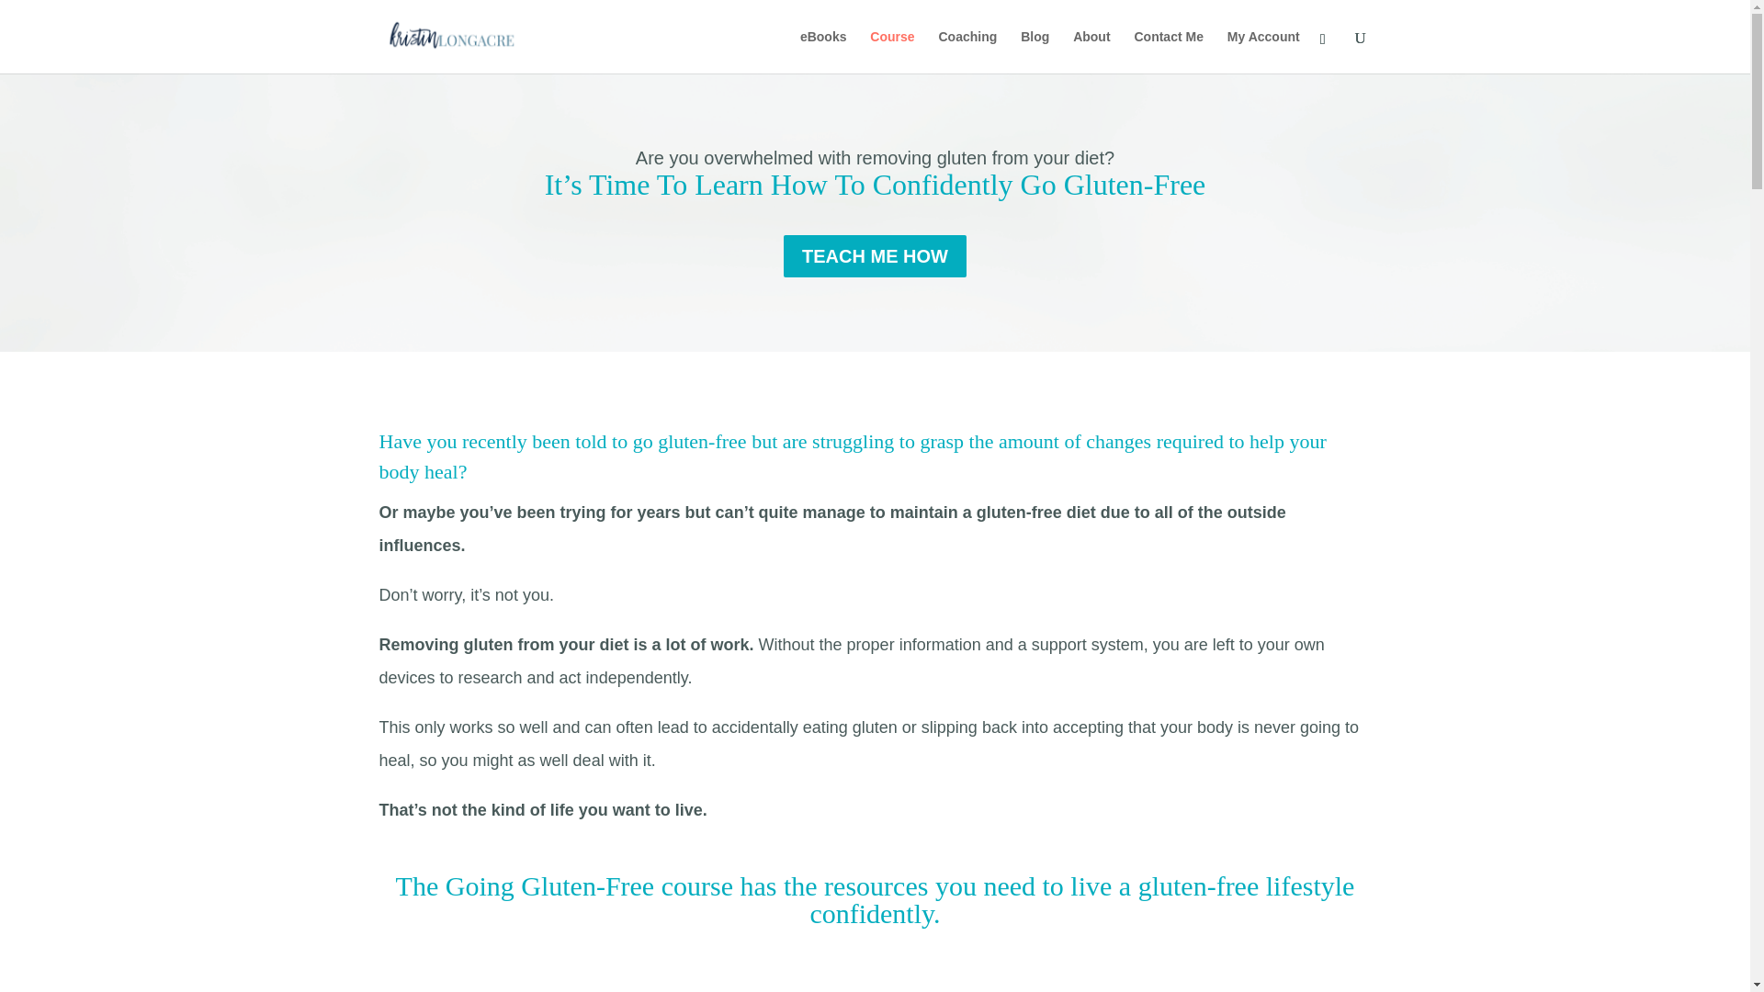 This screenshot has height=992, width=1764. What do you see at coordinates (891, 51) in the screenshot?
I see `Course` at bounding box center [891, 51].